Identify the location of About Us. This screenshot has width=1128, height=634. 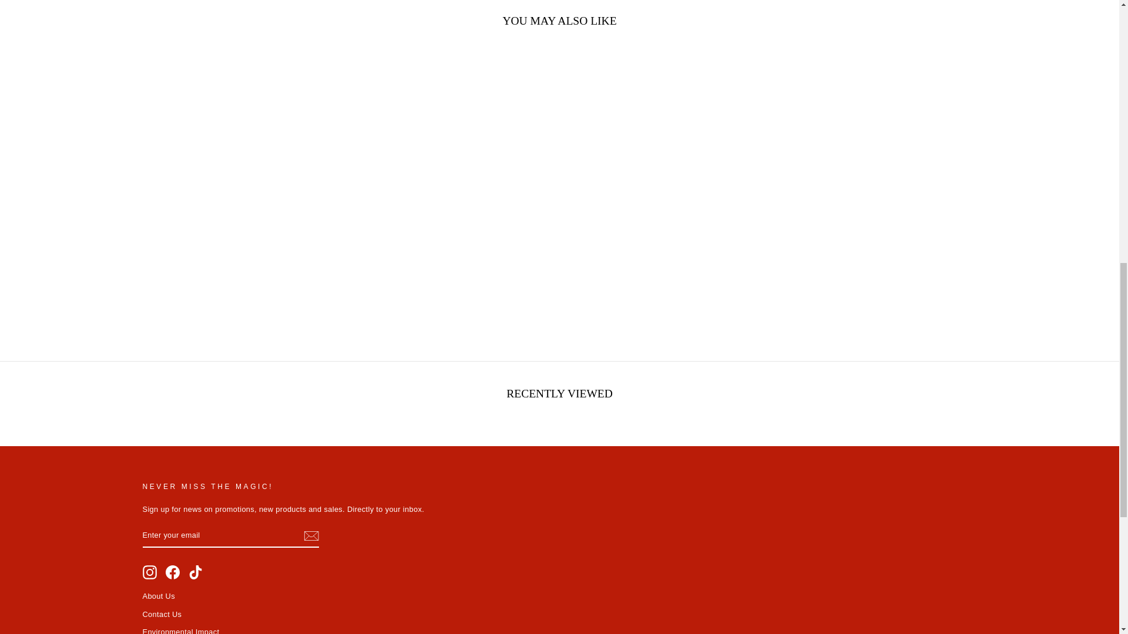
(158, 596).